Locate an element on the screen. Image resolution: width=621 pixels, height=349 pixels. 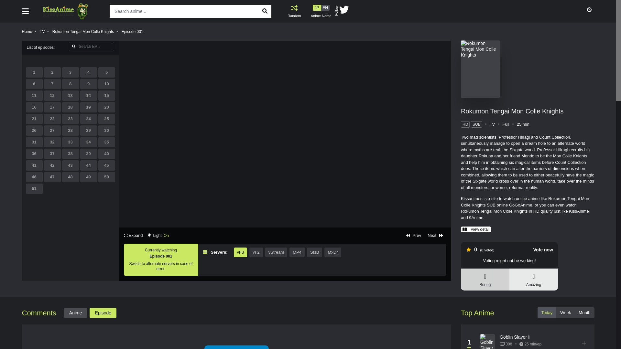
13 is located at coordinates (71, 96).